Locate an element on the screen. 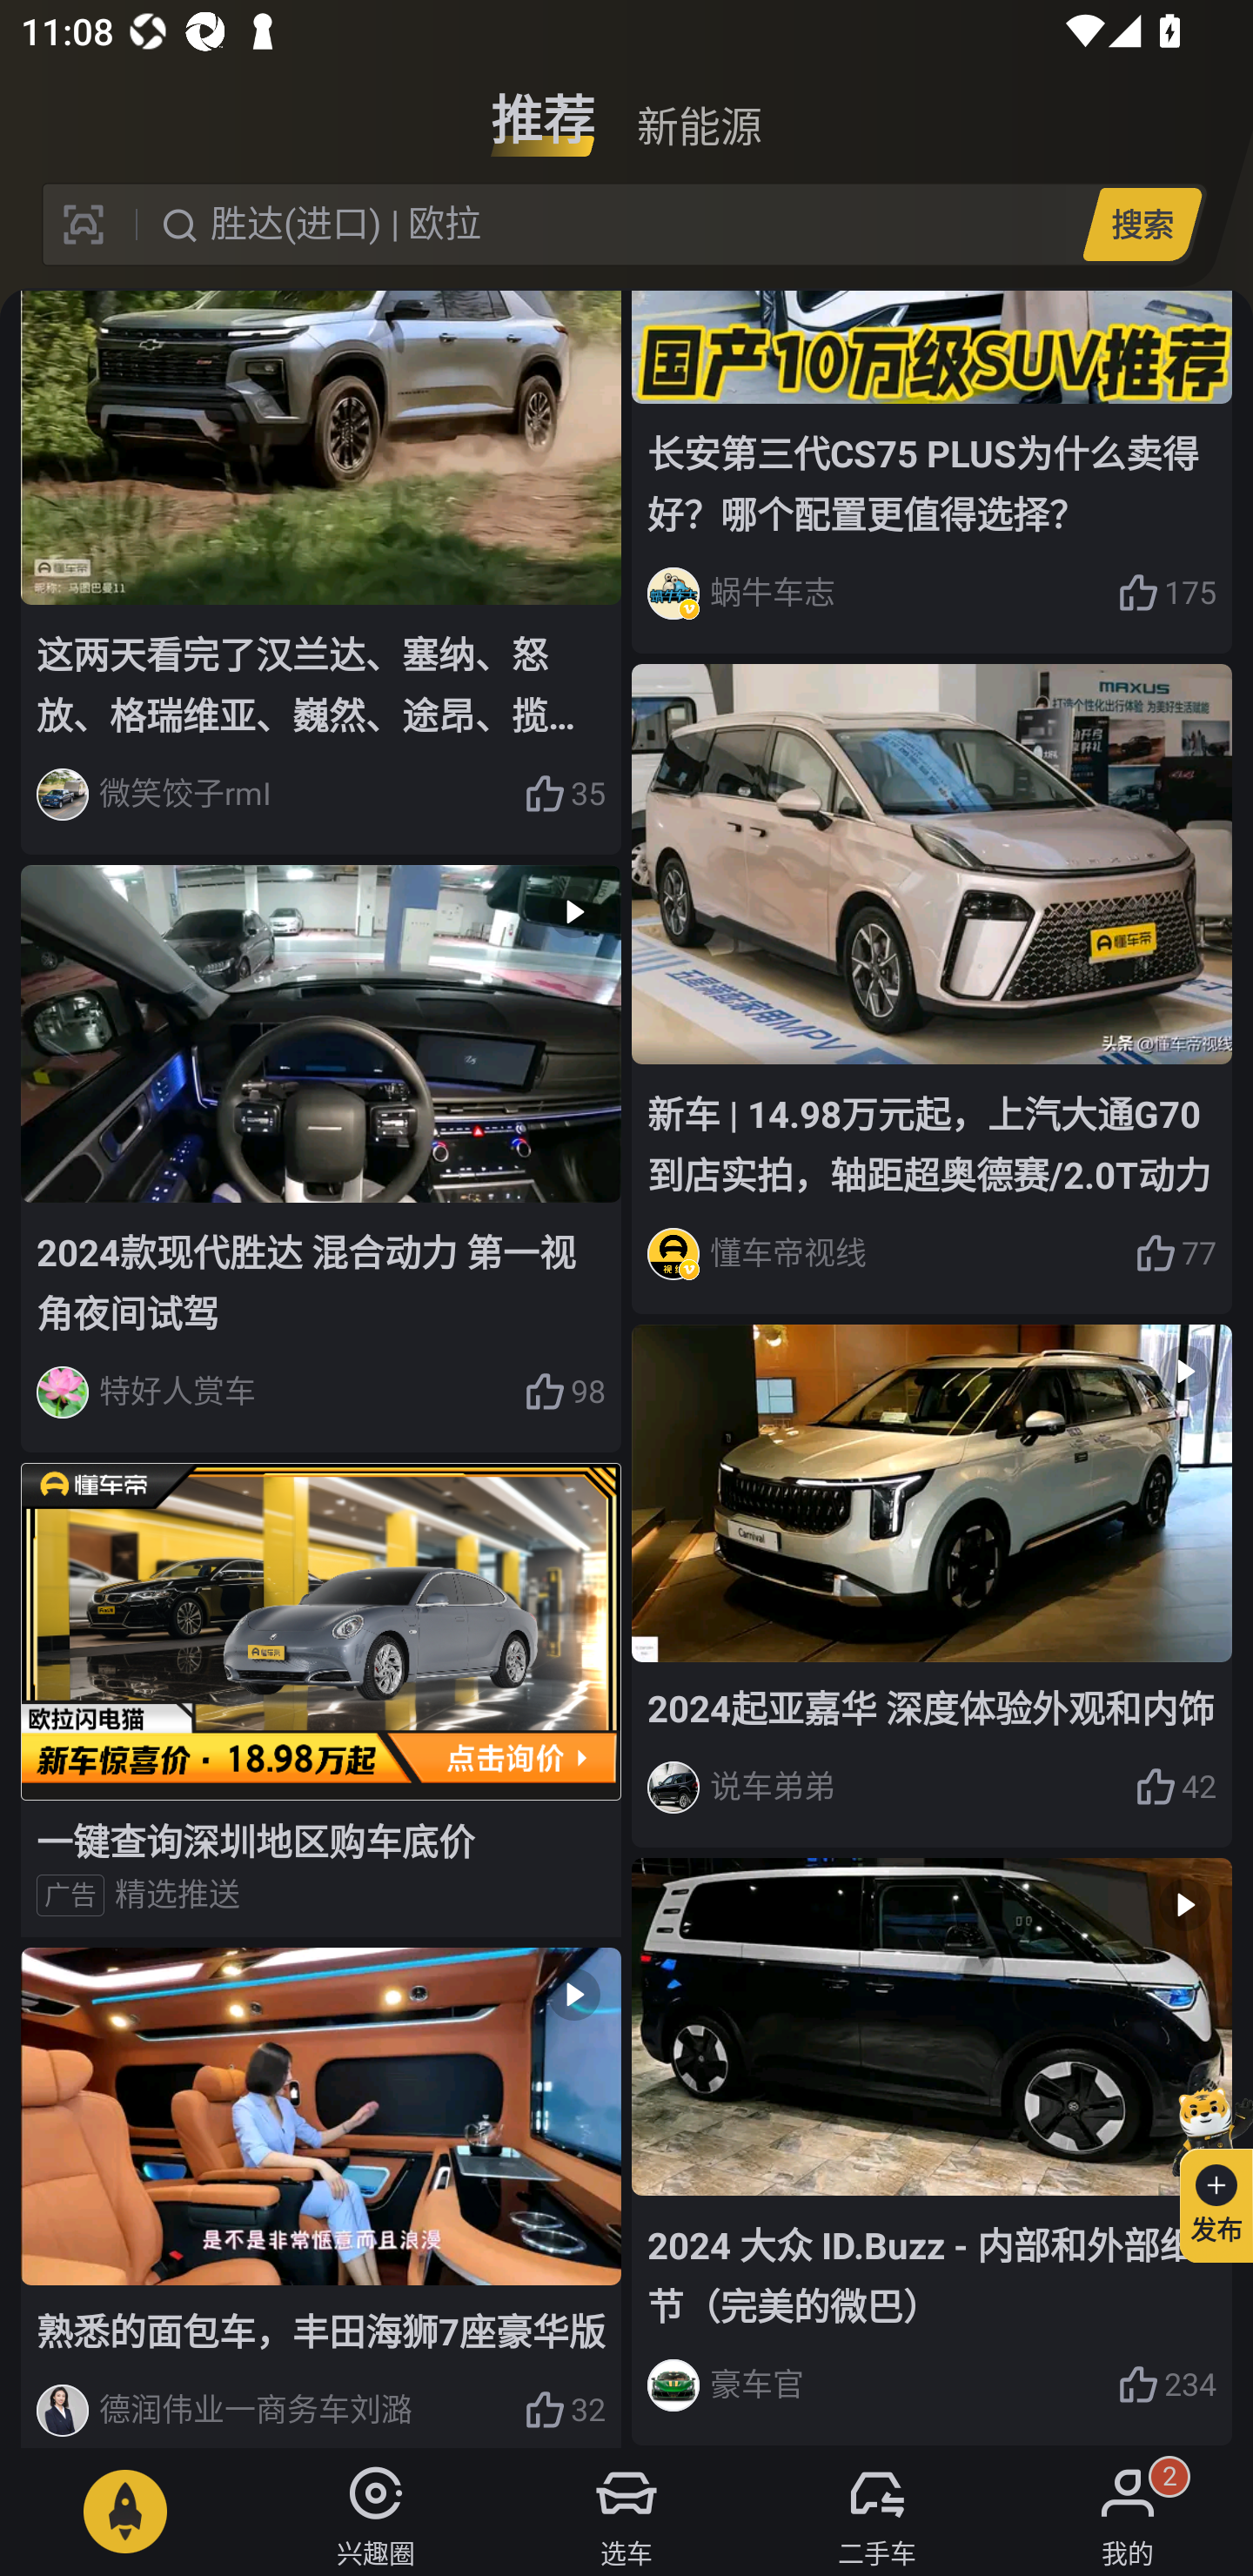  新车 | 14.98万元起，上汽大通G70到店实拍，轴距超奥德赛/2.0T动力 懂车帝视线 77 is located at coordinates (931, 989).